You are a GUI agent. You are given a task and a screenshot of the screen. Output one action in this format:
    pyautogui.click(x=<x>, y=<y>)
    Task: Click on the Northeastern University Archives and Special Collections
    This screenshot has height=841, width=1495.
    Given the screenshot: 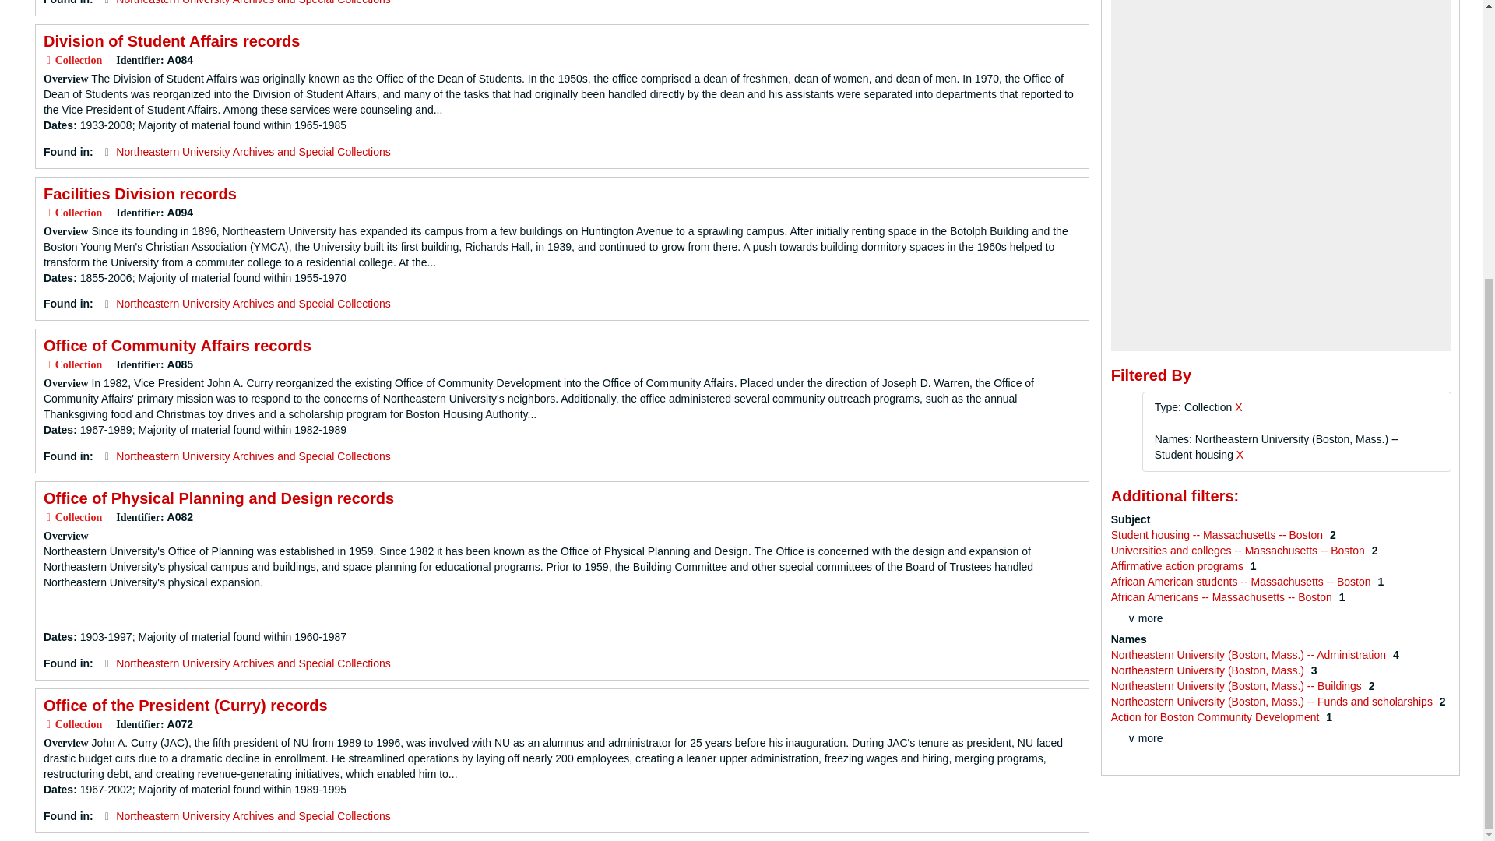 What is the action you would take?
    pyautogui.click(x=253, y=2)
    